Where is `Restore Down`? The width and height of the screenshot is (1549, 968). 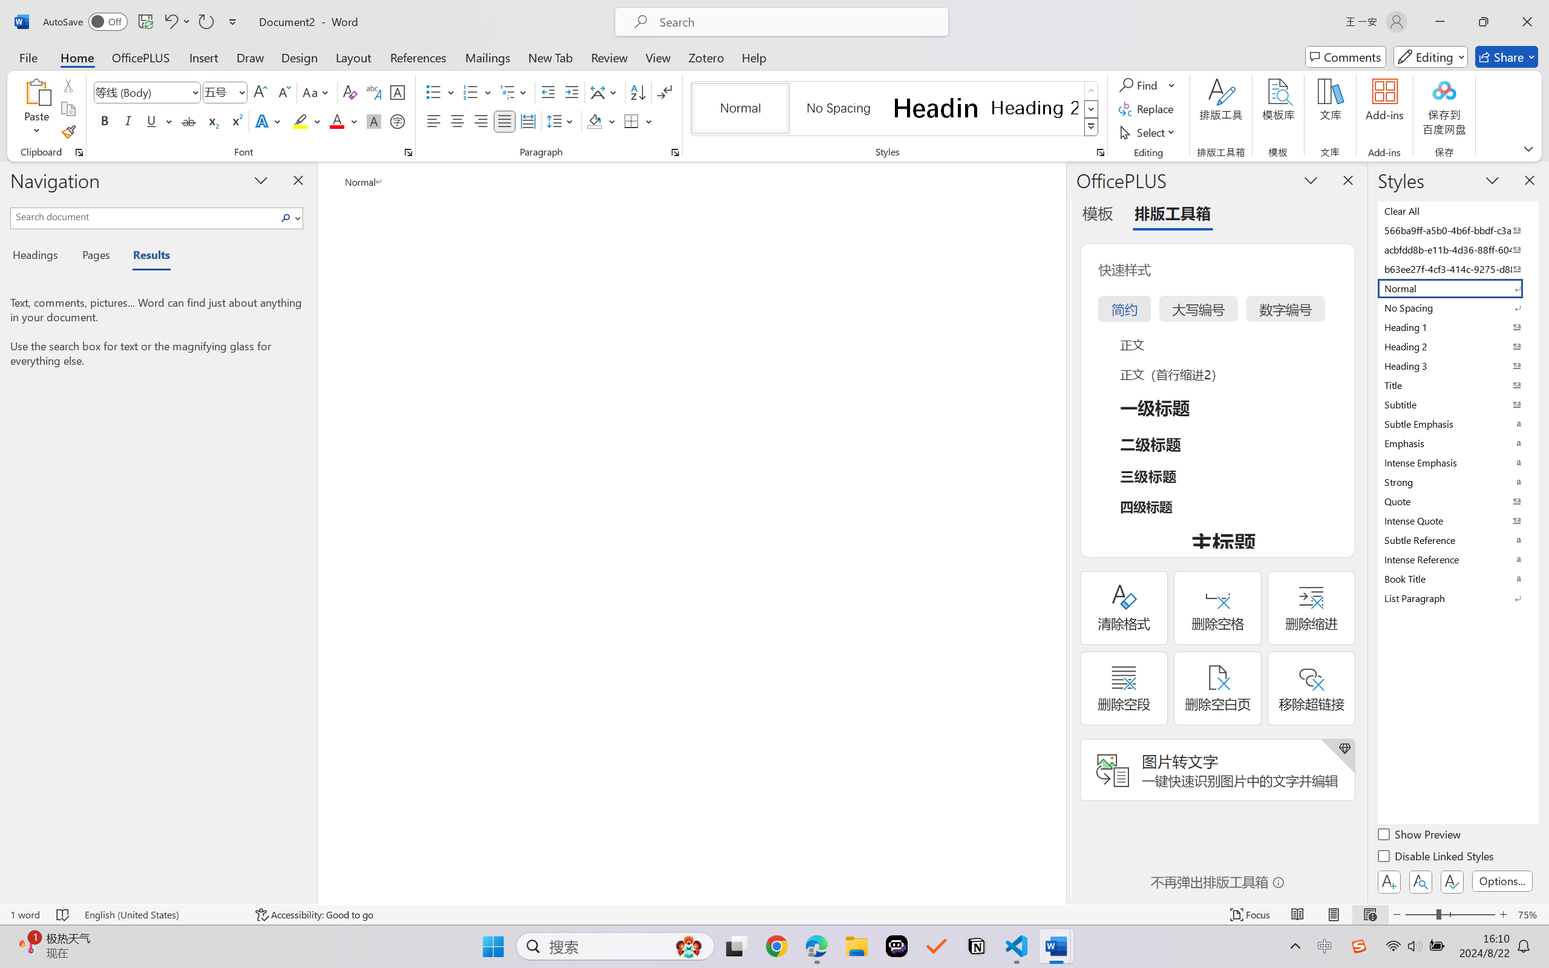
Restore Down is located at coordinates (1484, 22).